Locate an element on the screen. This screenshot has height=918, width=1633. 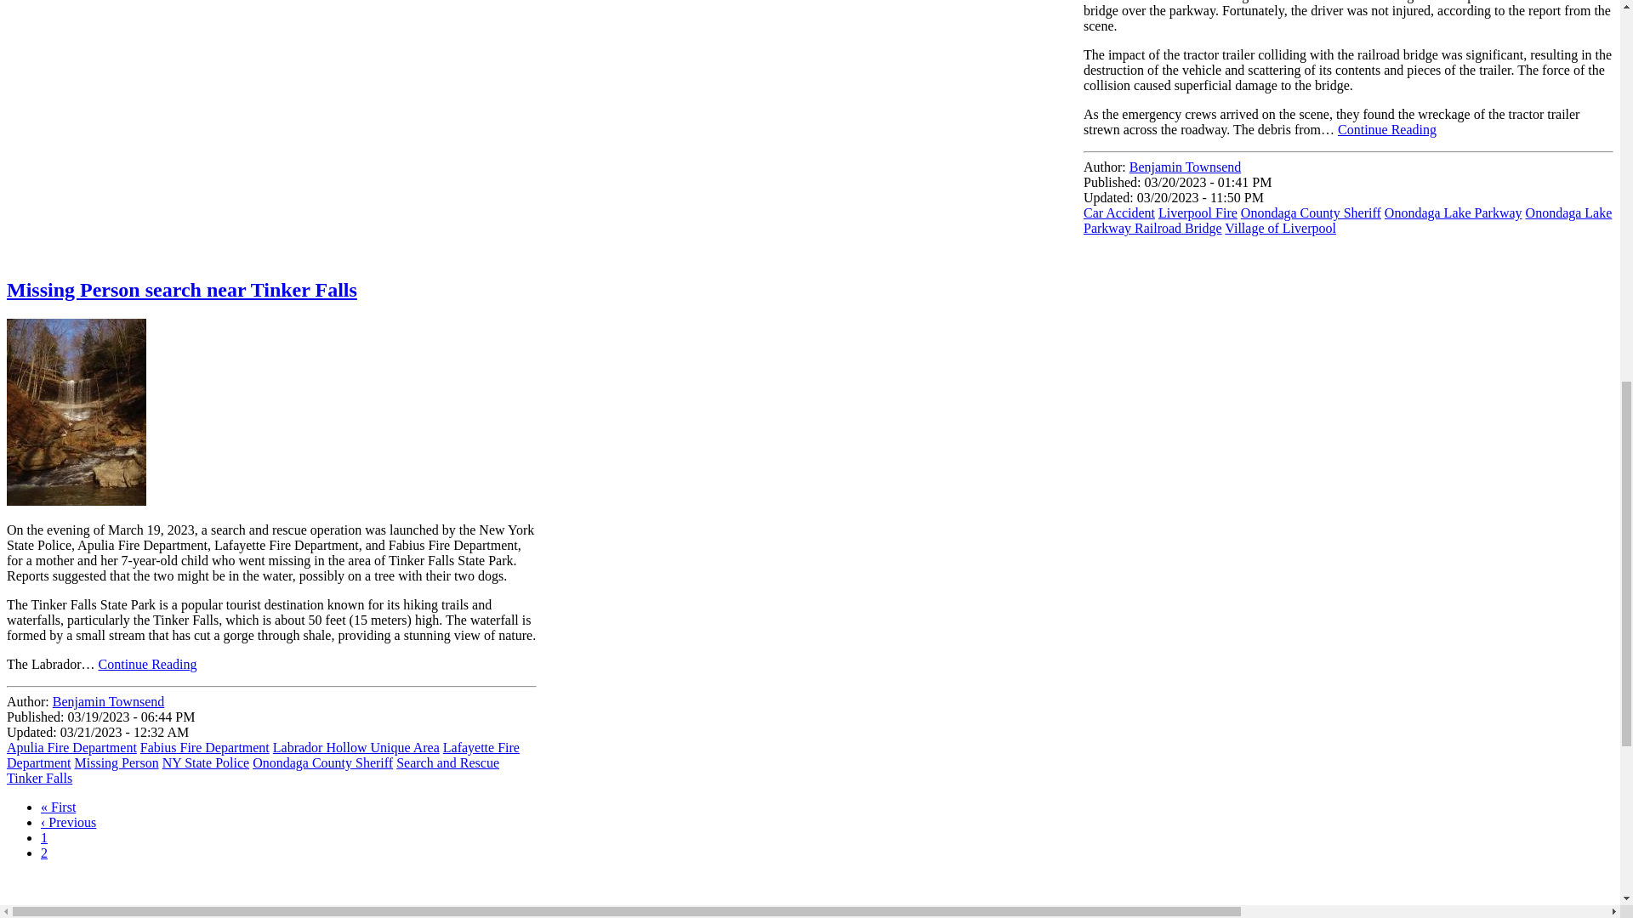
Benjamin Townsend is located at coordinates (1186, 167).